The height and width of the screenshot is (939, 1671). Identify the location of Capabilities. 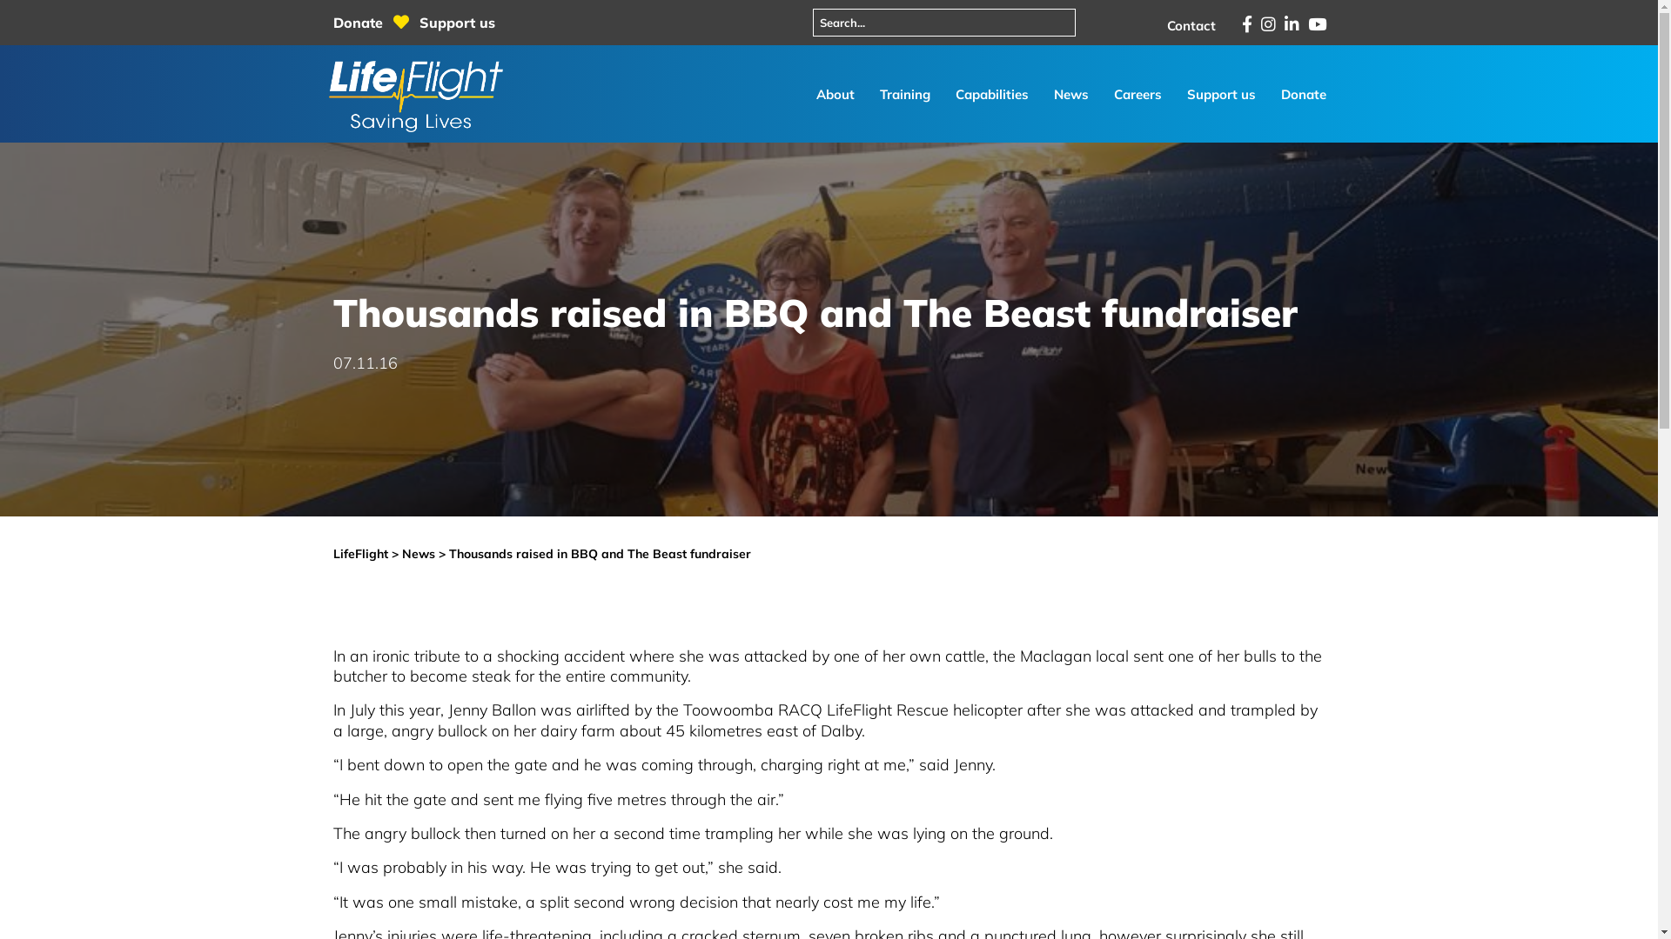
(992, 94).